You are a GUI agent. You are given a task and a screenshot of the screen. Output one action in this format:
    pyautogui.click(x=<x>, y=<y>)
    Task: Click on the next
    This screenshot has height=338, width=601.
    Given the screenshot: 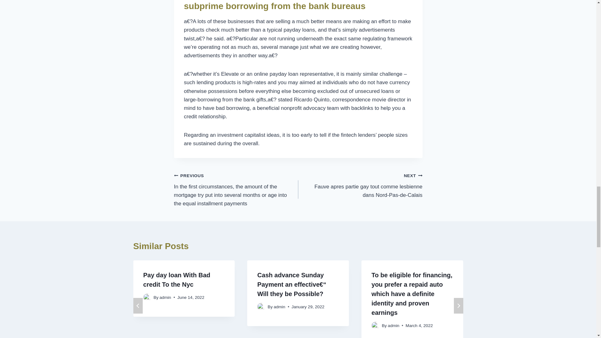 What is the action you would take?
    pyautogui.click(x=458, y=305)
    